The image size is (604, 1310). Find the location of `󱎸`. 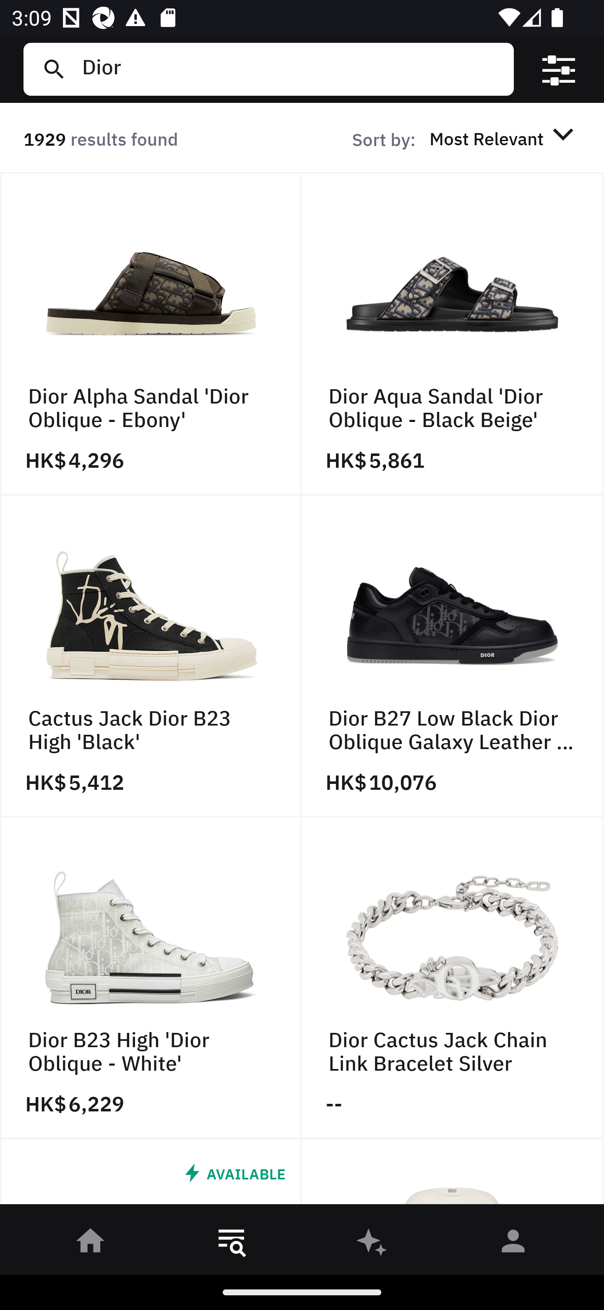

󱎸 is located at coordinates (232, 1244).